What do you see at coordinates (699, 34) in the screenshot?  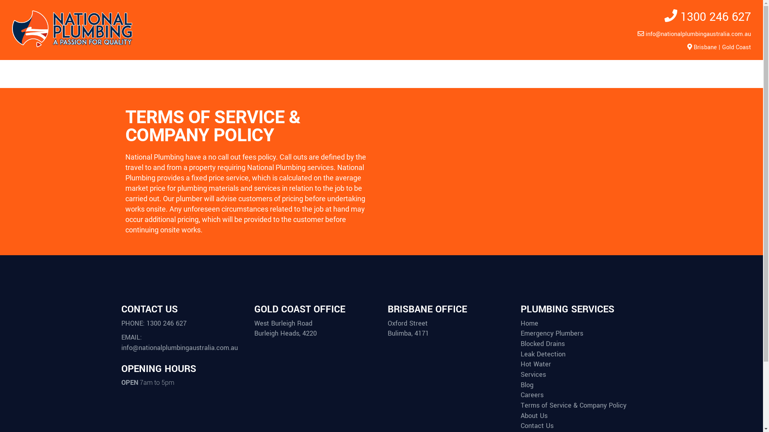 I see `info@nationalplumbingaustralia.com.au` at bounding box center [699, 34].